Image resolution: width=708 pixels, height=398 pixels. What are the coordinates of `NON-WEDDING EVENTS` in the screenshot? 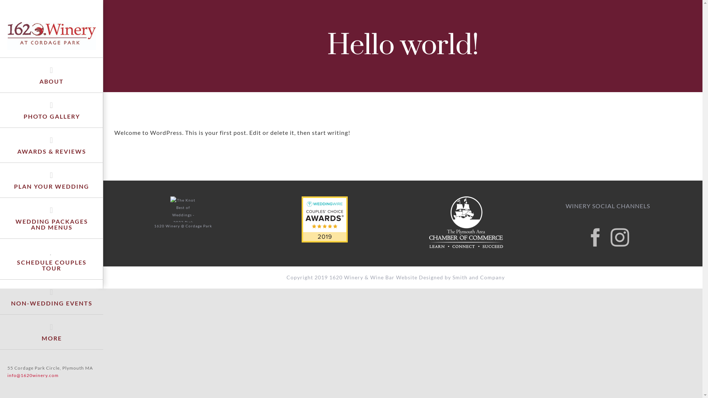 It's located at (52, 297).